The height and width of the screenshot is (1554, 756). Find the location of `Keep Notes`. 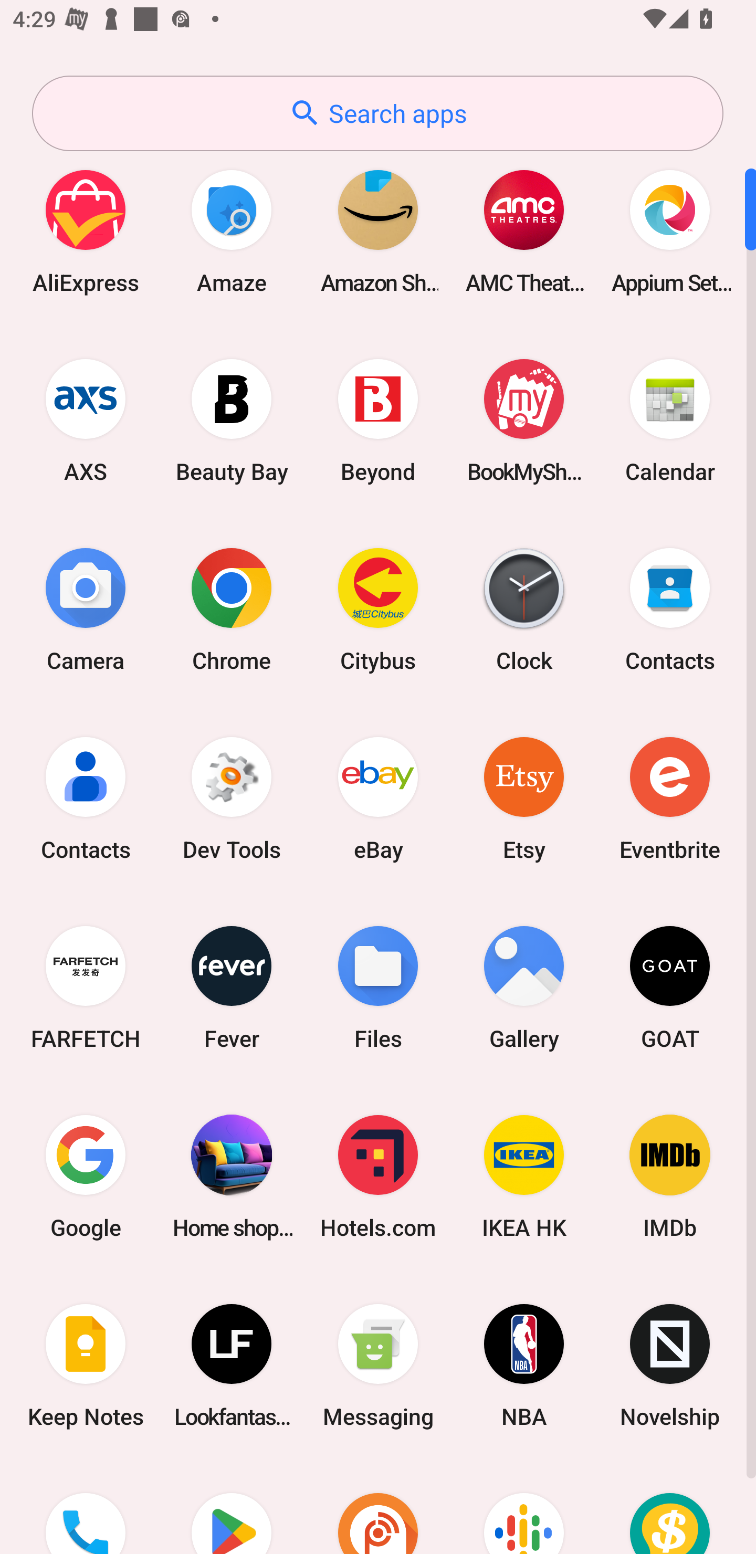

Keep Notes is located at coordinates (86, 1366).